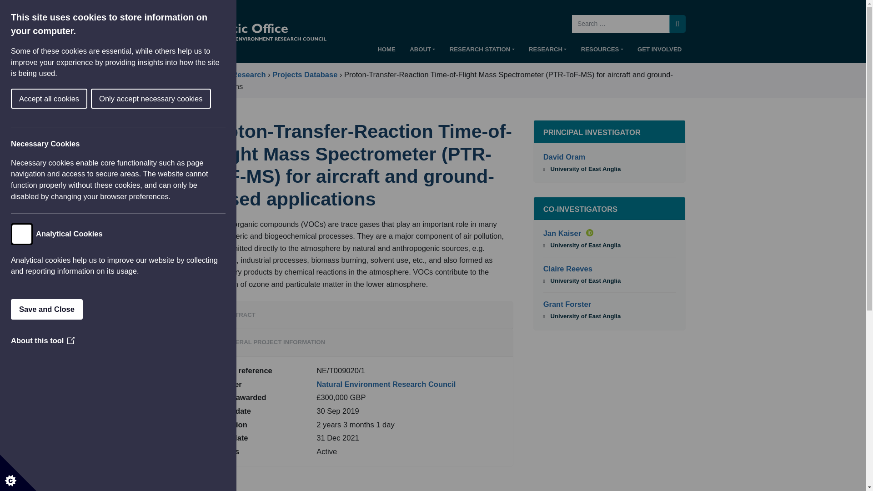 Image resolution: width=873 pixels, height=491 pixels. What do you see at coordinates (620, 24) in the screenshot?
I see `Search for:` at bounding box center [620, 24].